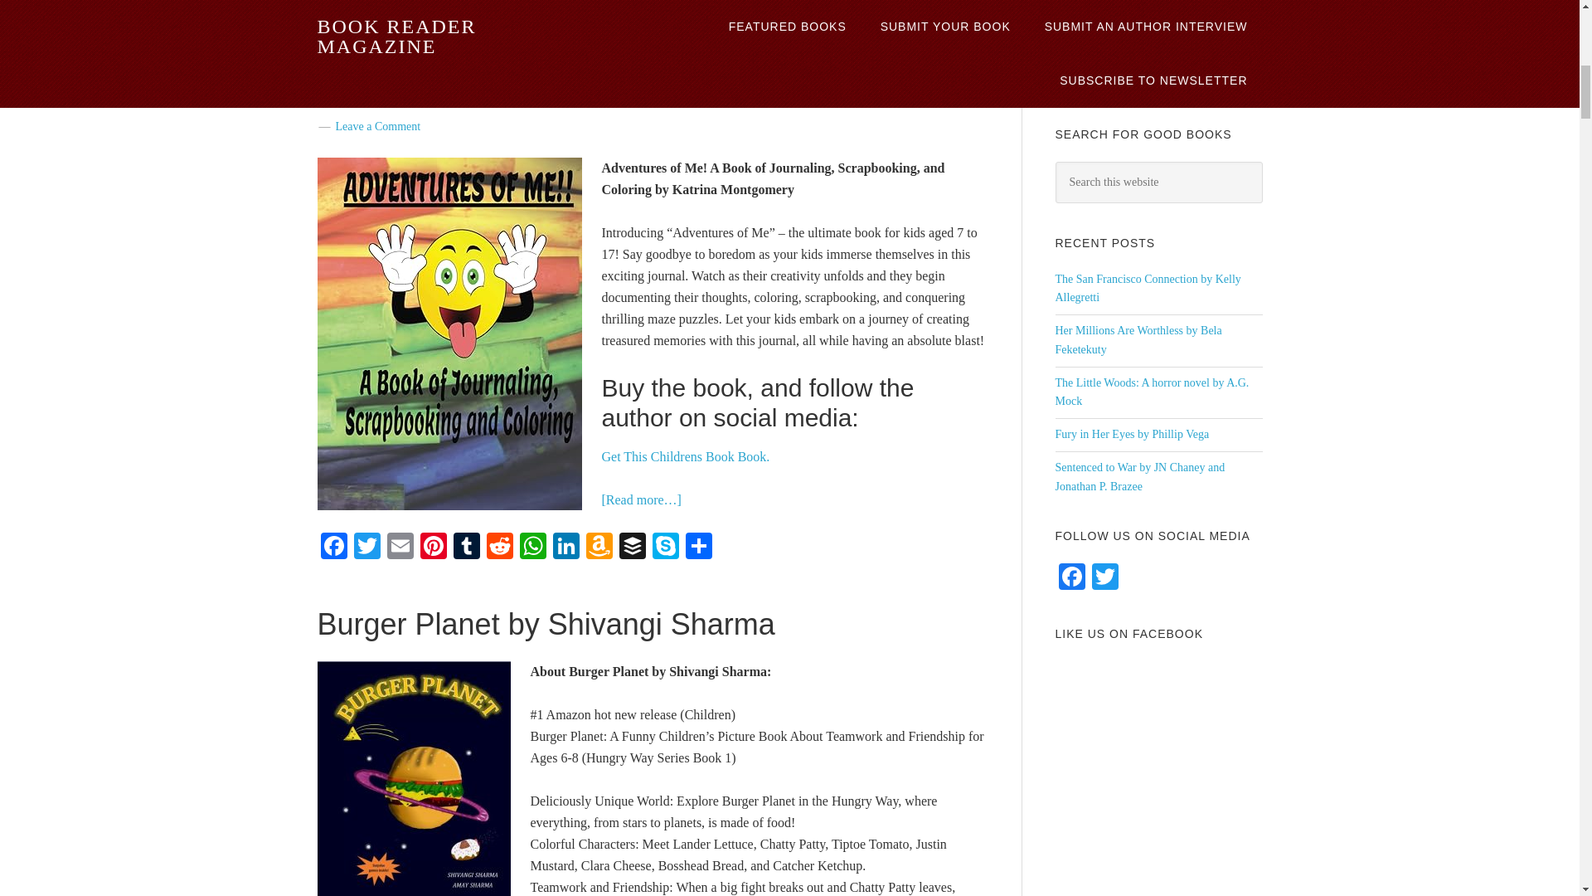  I want to click on Leave a Comment, so click(376, 124).